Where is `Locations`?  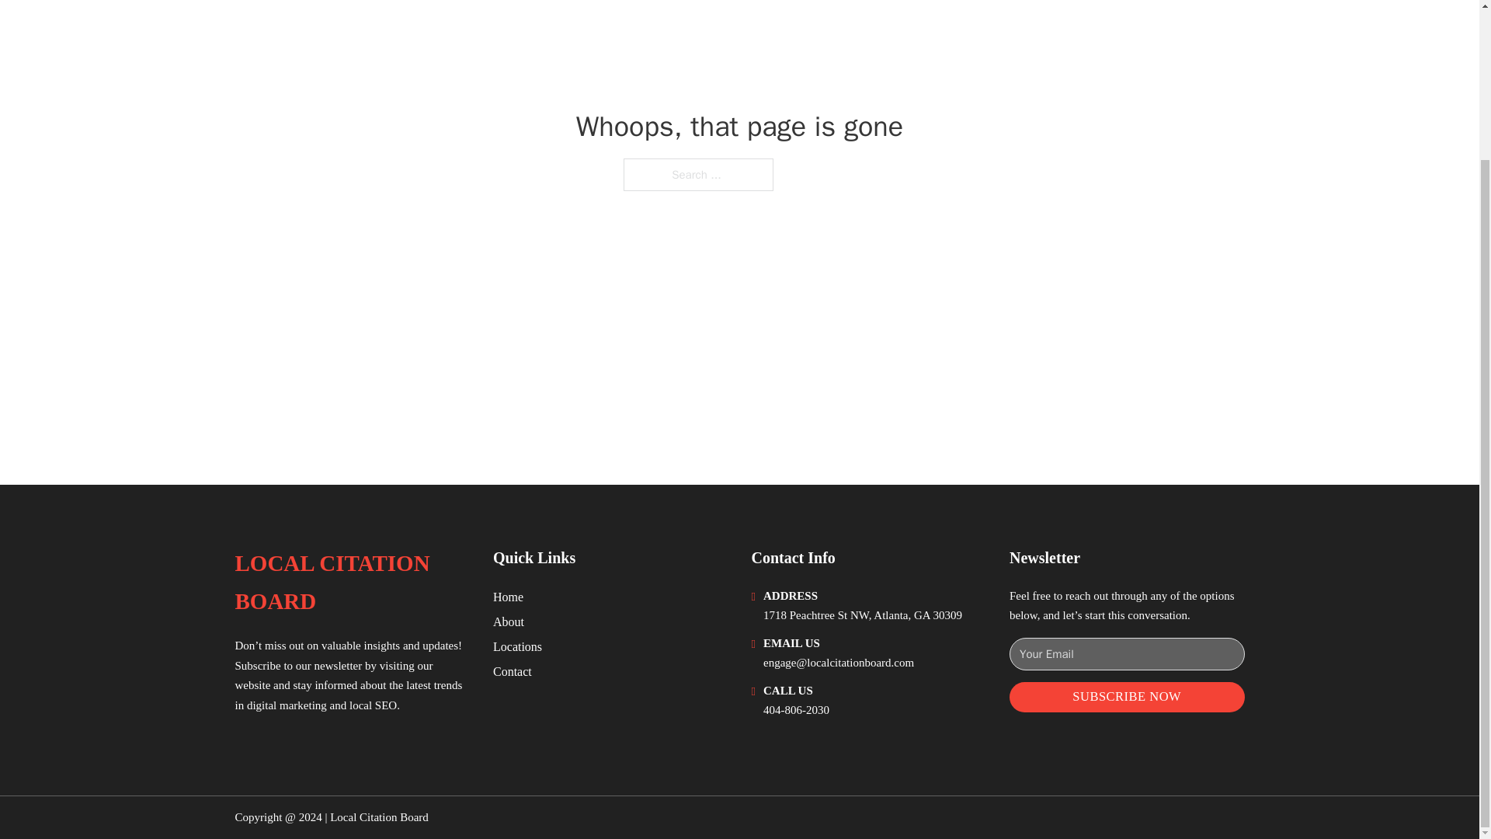 Locations is located at coordinates (517, 646).